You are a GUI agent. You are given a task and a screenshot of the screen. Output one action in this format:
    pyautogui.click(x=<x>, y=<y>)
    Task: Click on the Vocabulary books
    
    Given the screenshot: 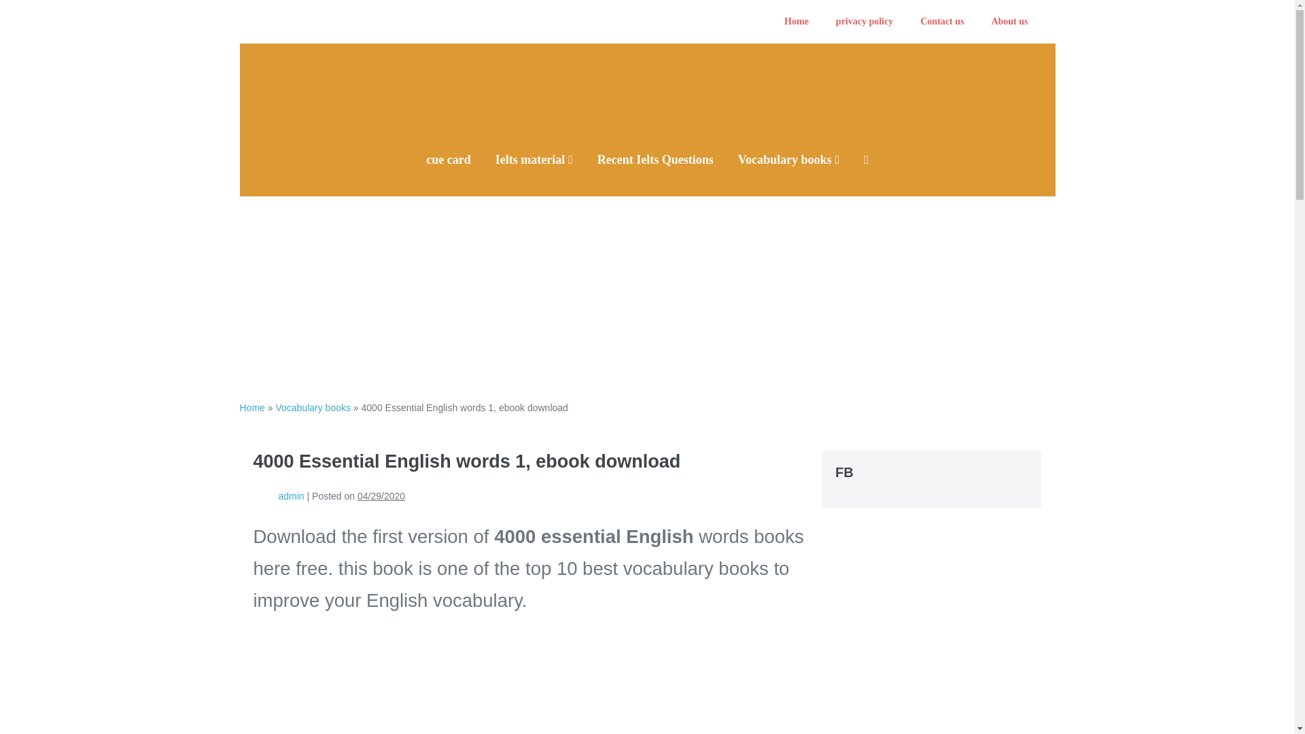 What is the action you would take?
    pyautogui.click(x=788, y=160)
    